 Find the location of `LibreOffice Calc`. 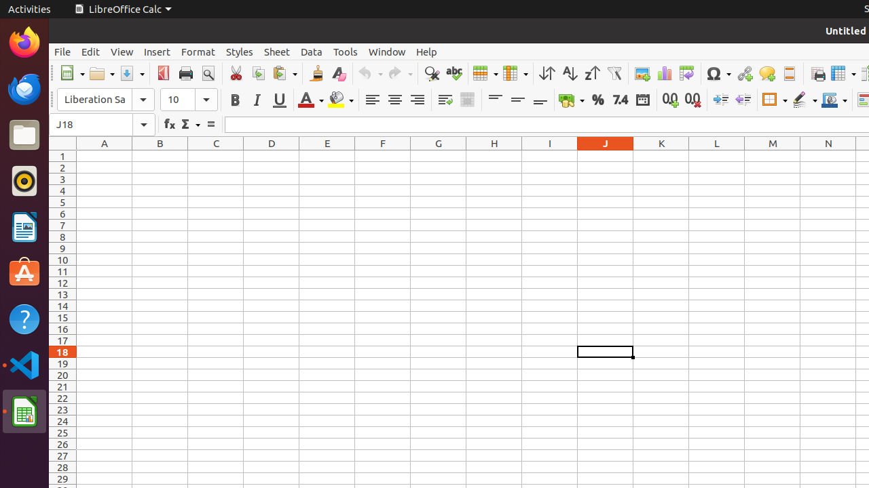

LibreOffice Calc is located at coordinates (123, 9).